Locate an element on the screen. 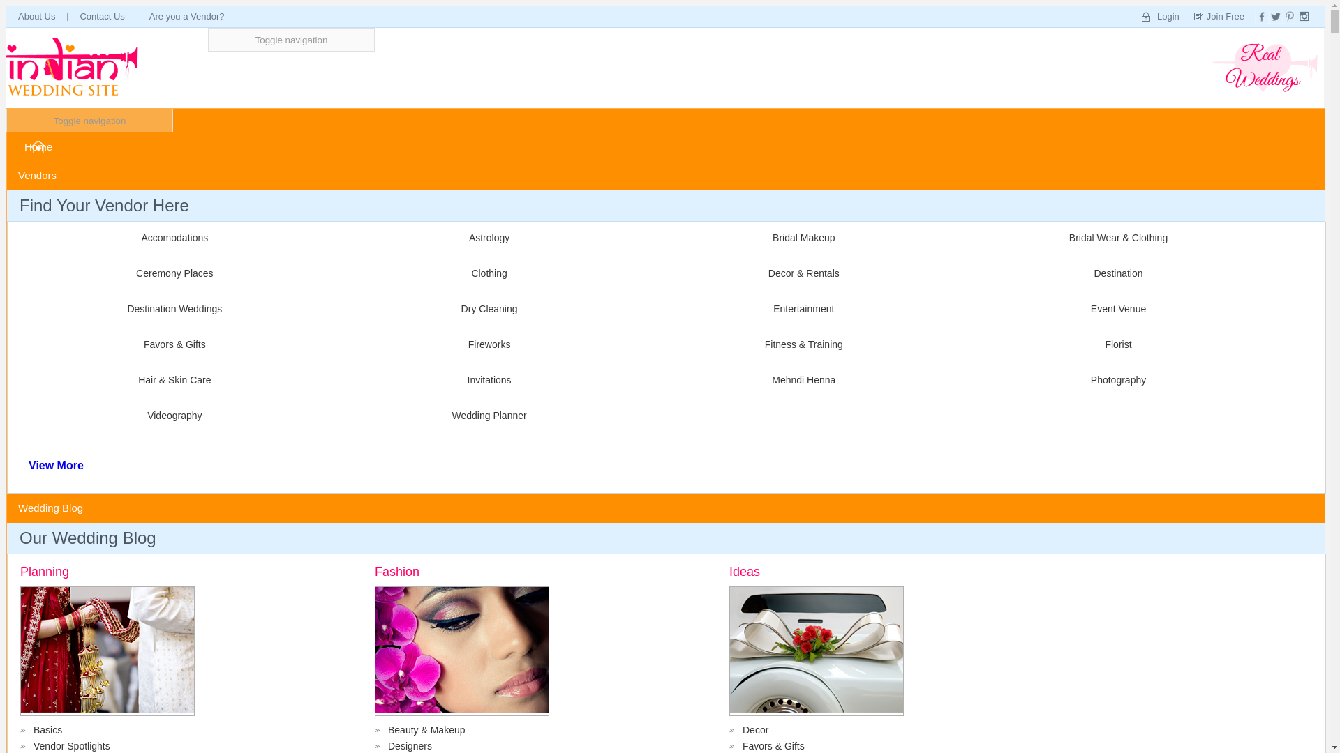  Mehndi Henna is located at coordinates (800, 379).